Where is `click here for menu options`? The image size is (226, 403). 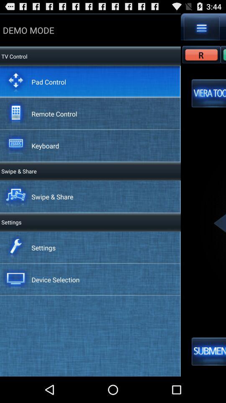
click here for menu options is located at coordinates (202, 28).